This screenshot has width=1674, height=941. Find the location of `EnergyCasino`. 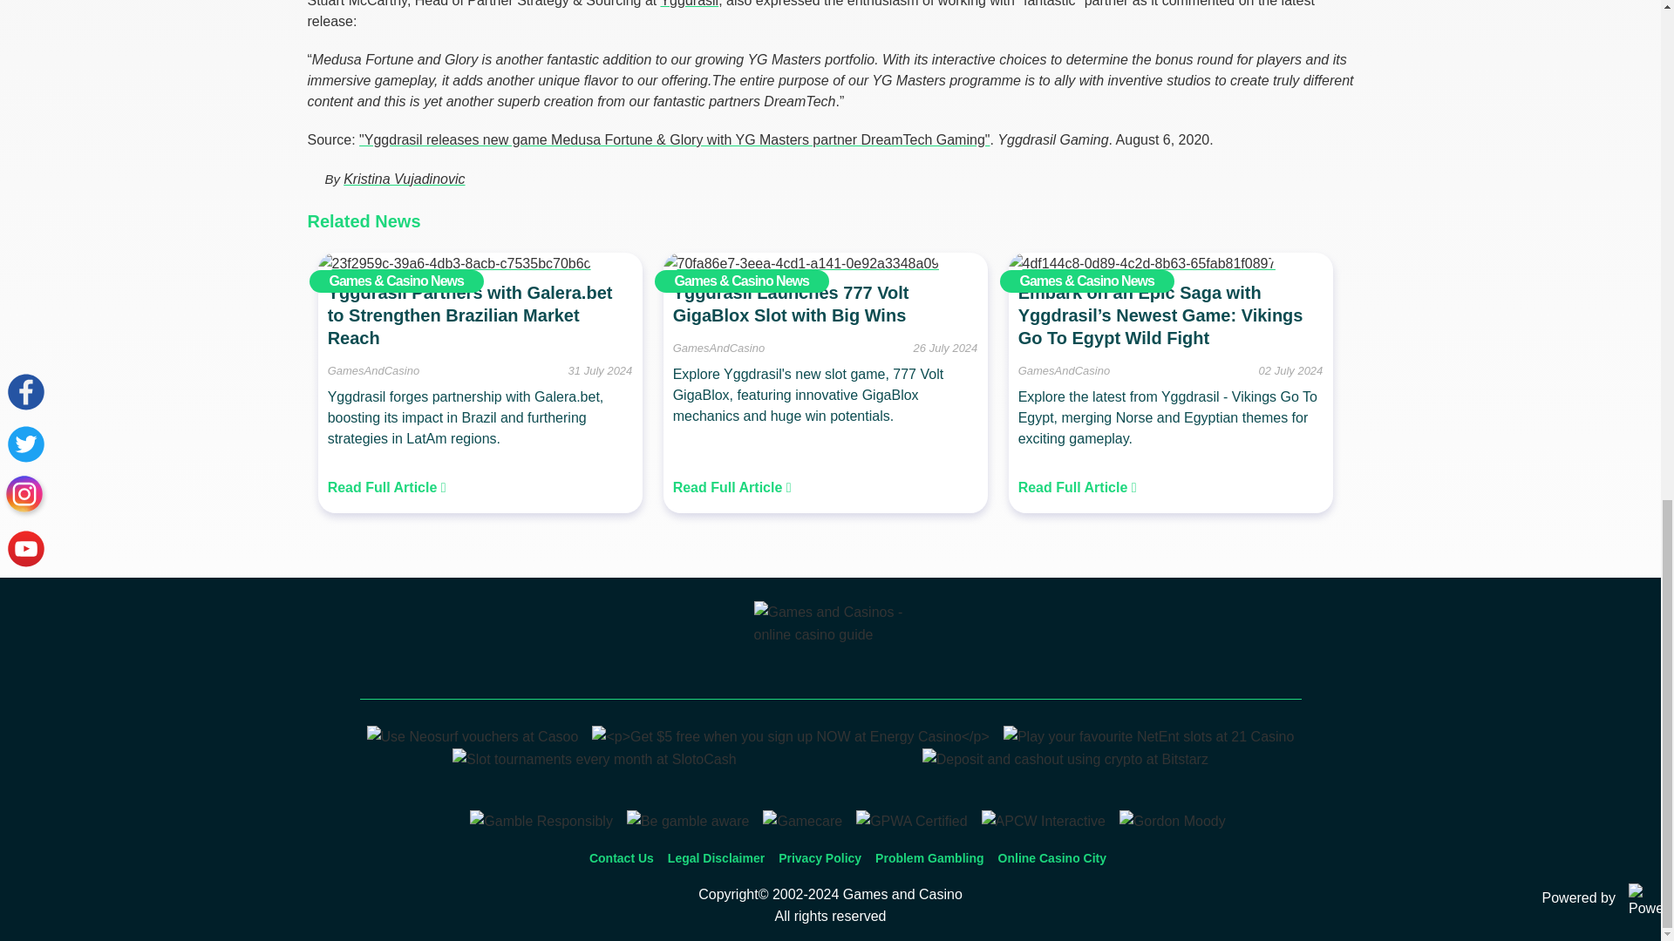

EnergyCasino is located at coordinates (790, 737).